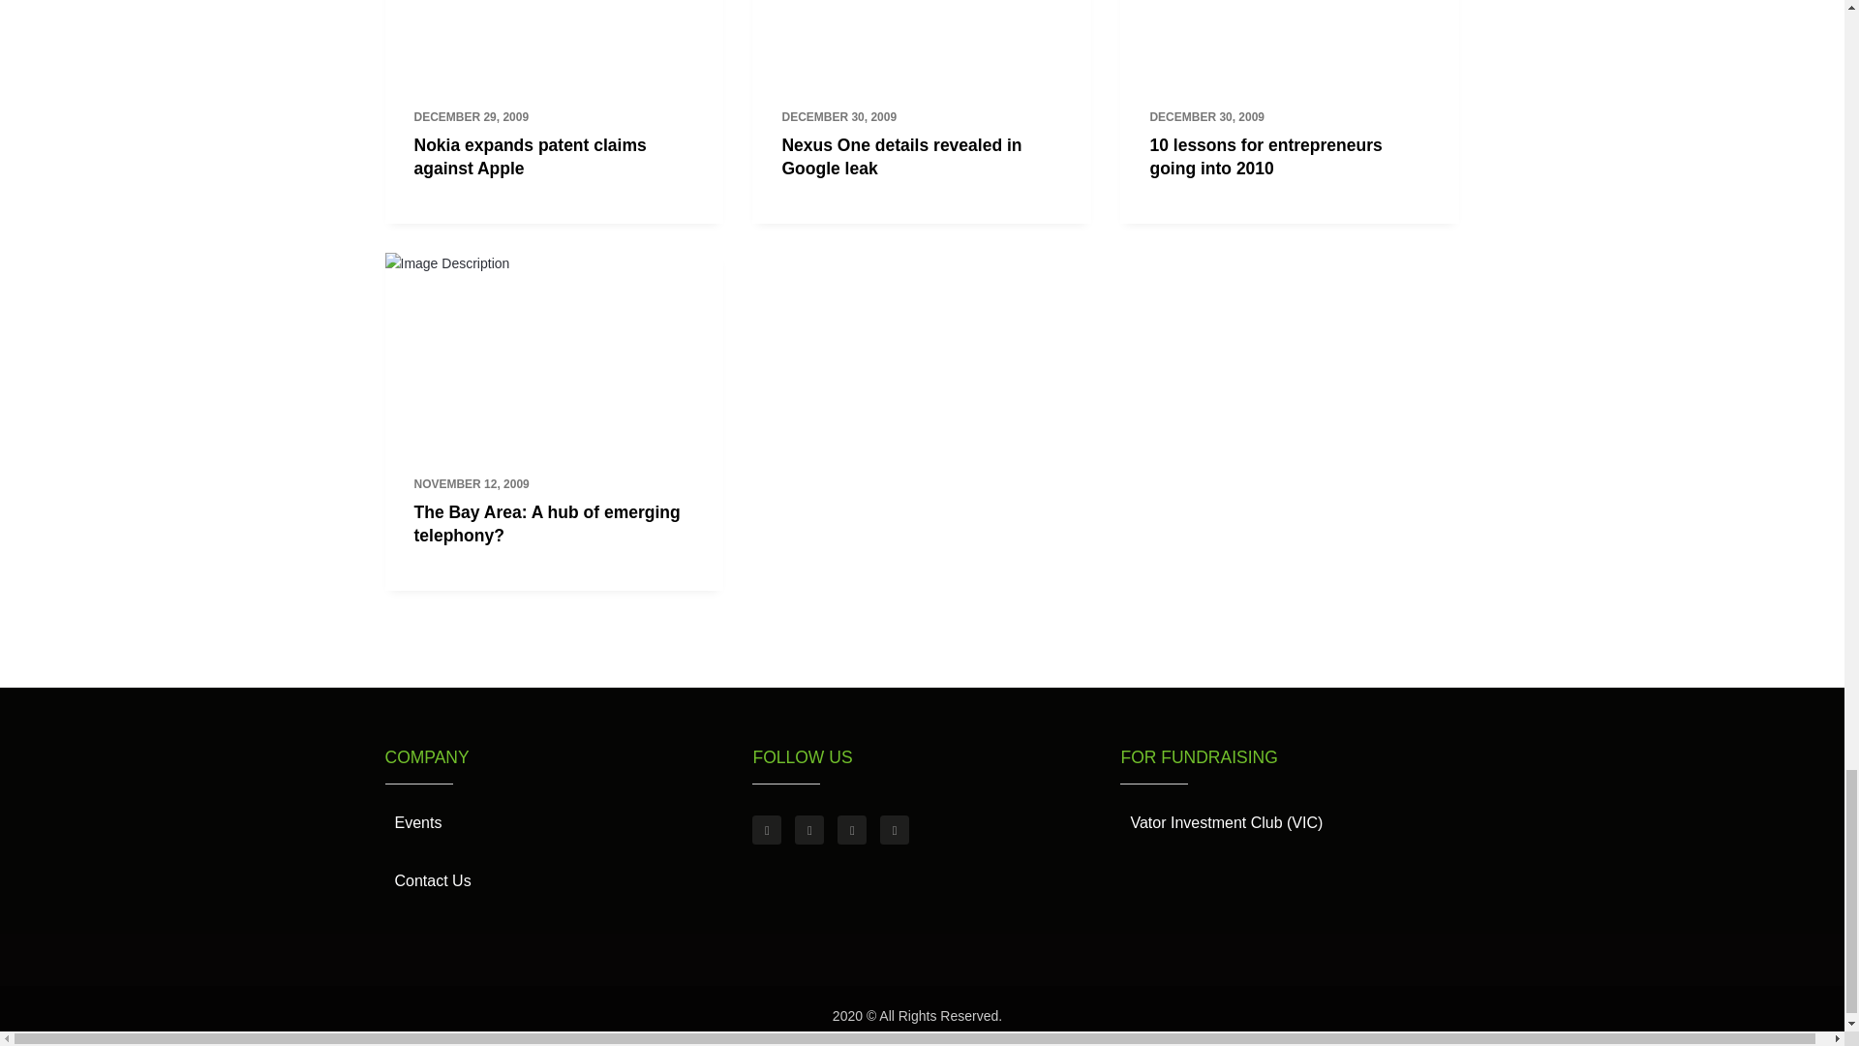 The height and width of the screenshot is (1046, 1859). I want to click on 10 lessons for entrepreneurs going into 2010, so click(1265, 157).